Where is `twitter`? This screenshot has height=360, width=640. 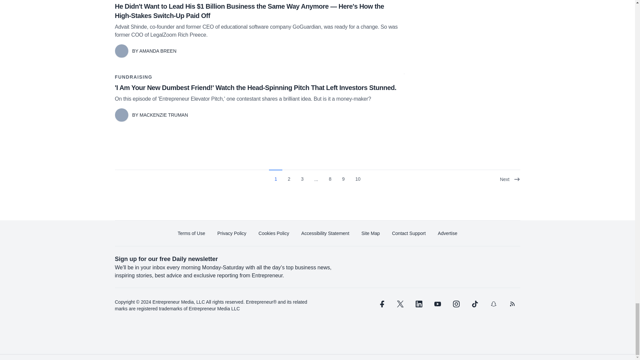 twitter is located at coordinates (400, 303).